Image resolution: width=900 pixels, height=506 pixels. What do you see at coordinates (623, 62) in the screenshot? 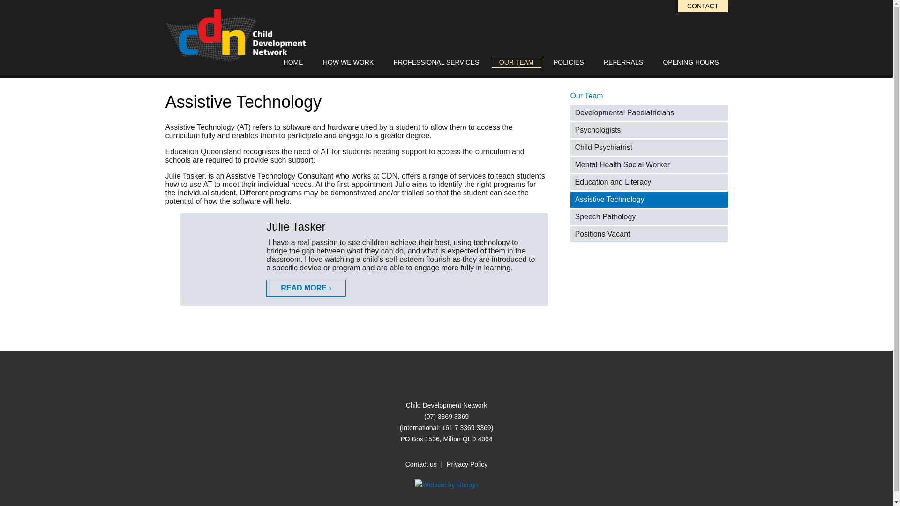
I see `REFERRALS` at bounding box center [623, 62].